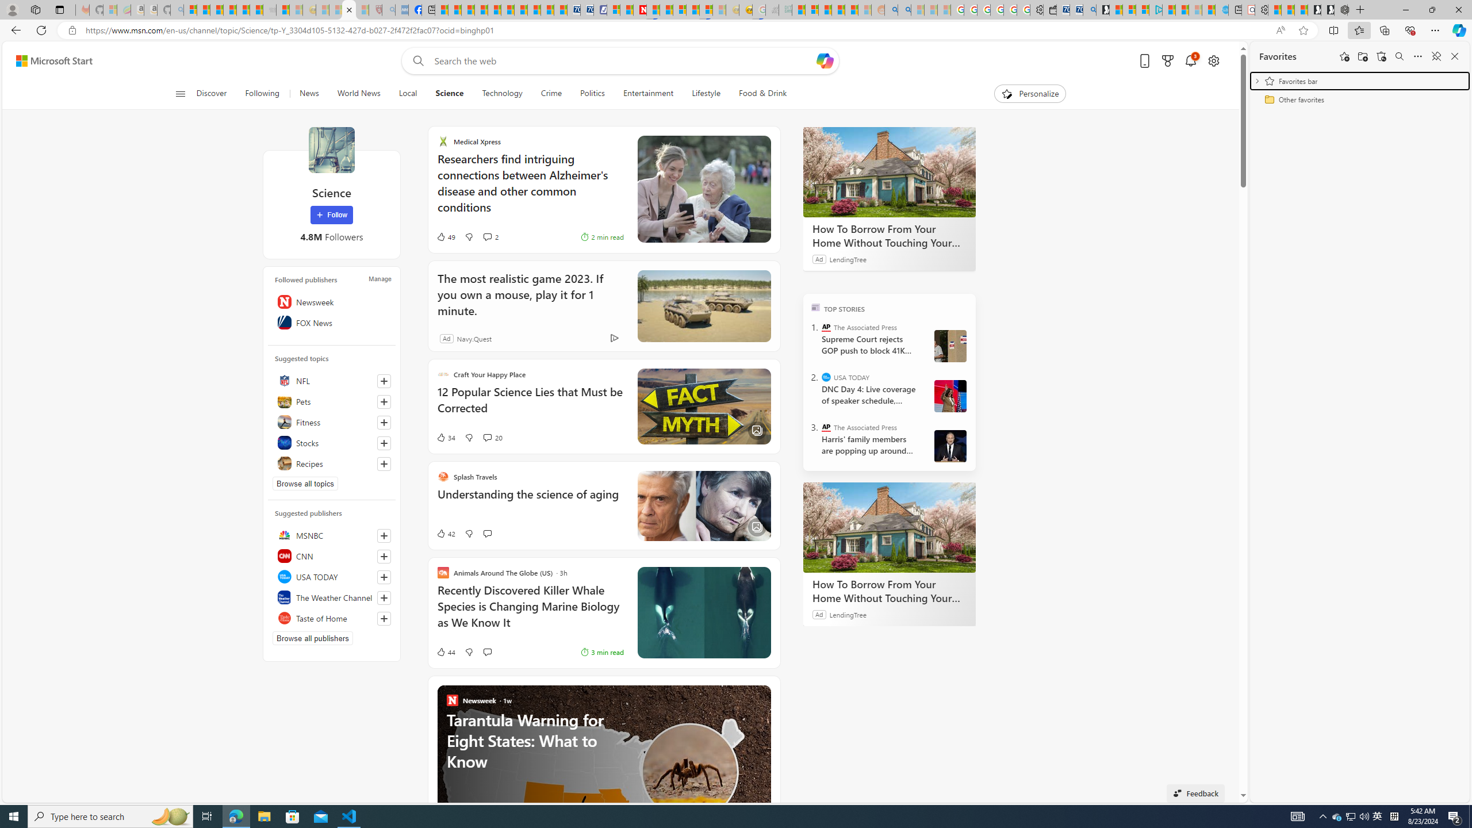  What do you see at coordinates (798, 10) in the screenshot?
I see `MSNBC - MSN` at bounding box center [798, 10].